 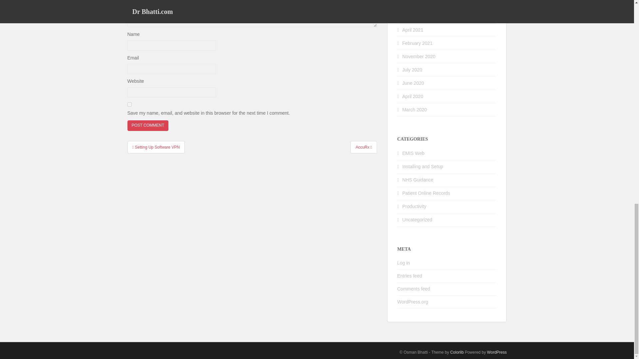 What do you see at coordinates (156, 147) in the screenshot?
I see `Setting Up Software VPN` at bounding box center [156, 147].